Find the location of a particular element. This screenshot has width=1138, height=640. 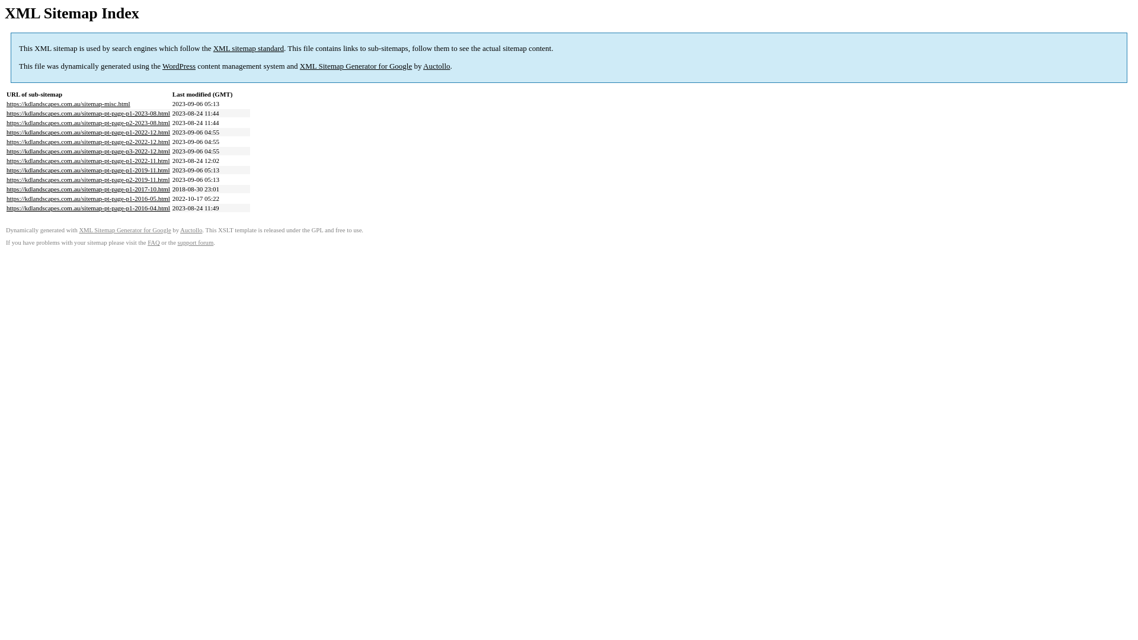

Auctollo is located at coordinates (437, 66).